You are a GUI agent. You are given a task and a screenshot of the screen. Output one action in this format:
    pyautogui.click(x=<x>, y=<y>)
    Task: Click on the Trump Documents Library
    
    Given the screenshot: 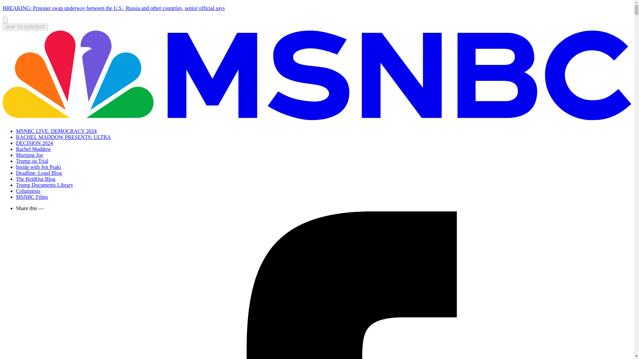 What is the action you would take?
    pyautogui.click(x=45, y=185)
    